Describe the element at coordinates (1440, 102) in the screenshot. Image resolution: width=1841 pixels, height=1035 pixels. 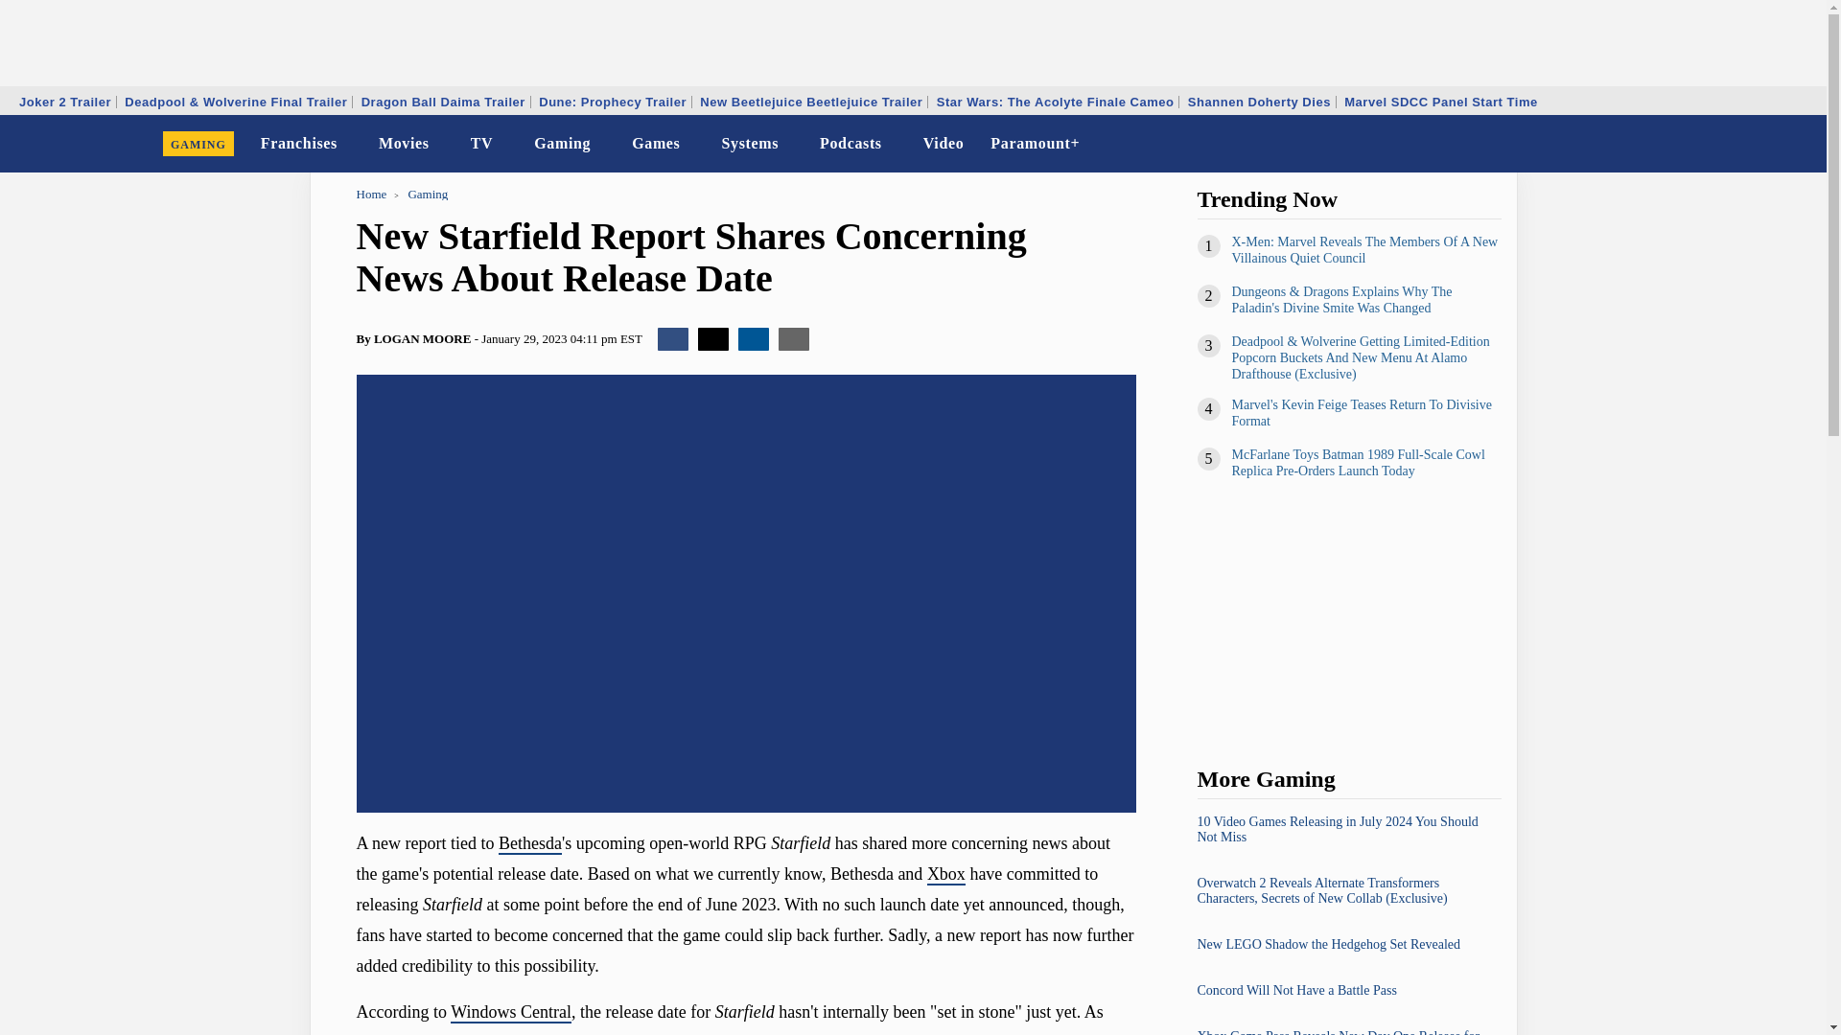
I see `Marvel SDCC Panel Start Time` at that location.